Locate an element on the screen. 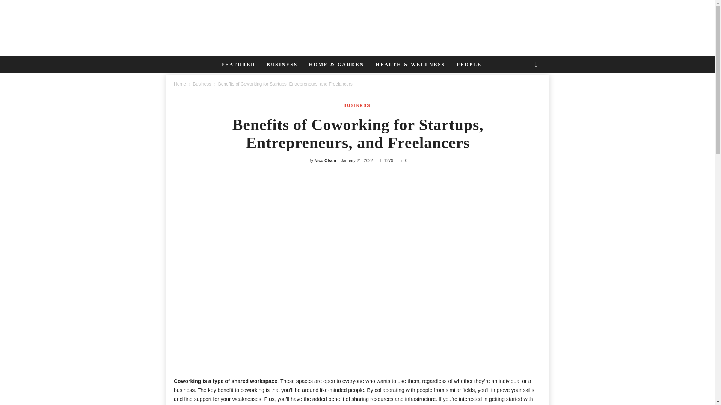  Nico Olson is located at coordinates (325, 160).